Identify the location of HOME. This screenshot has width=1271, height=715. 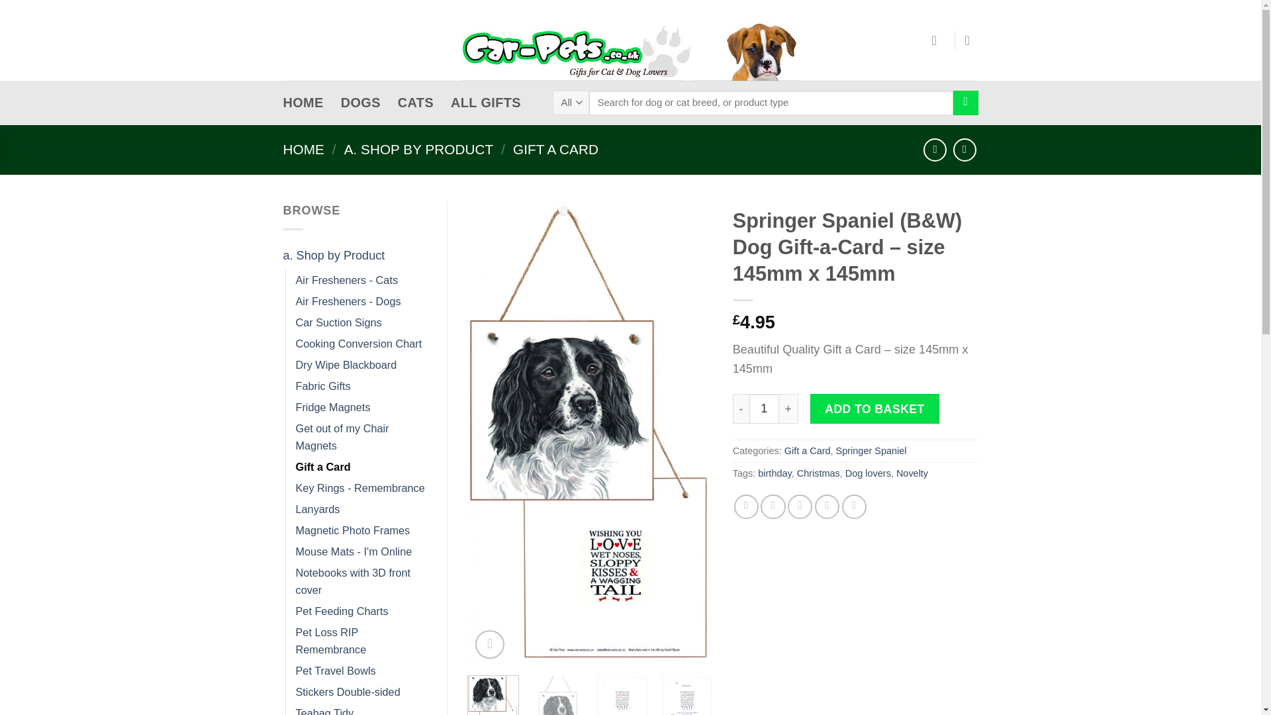
(303, 103).